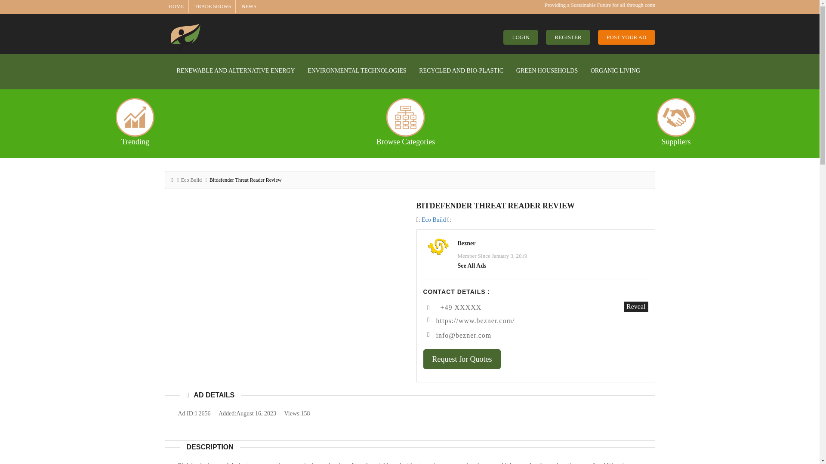 This screenshot has height=464, width=826. Describe the element at coordinates (434, 220) in the screenshot. I see `View all posts in Eco Build` at that location.